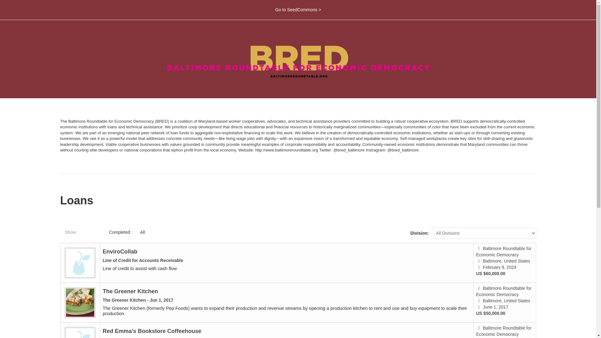  Describe the element at coordinates (481, 274) in the screenshot. I see `U.S. Dollars` at that location.